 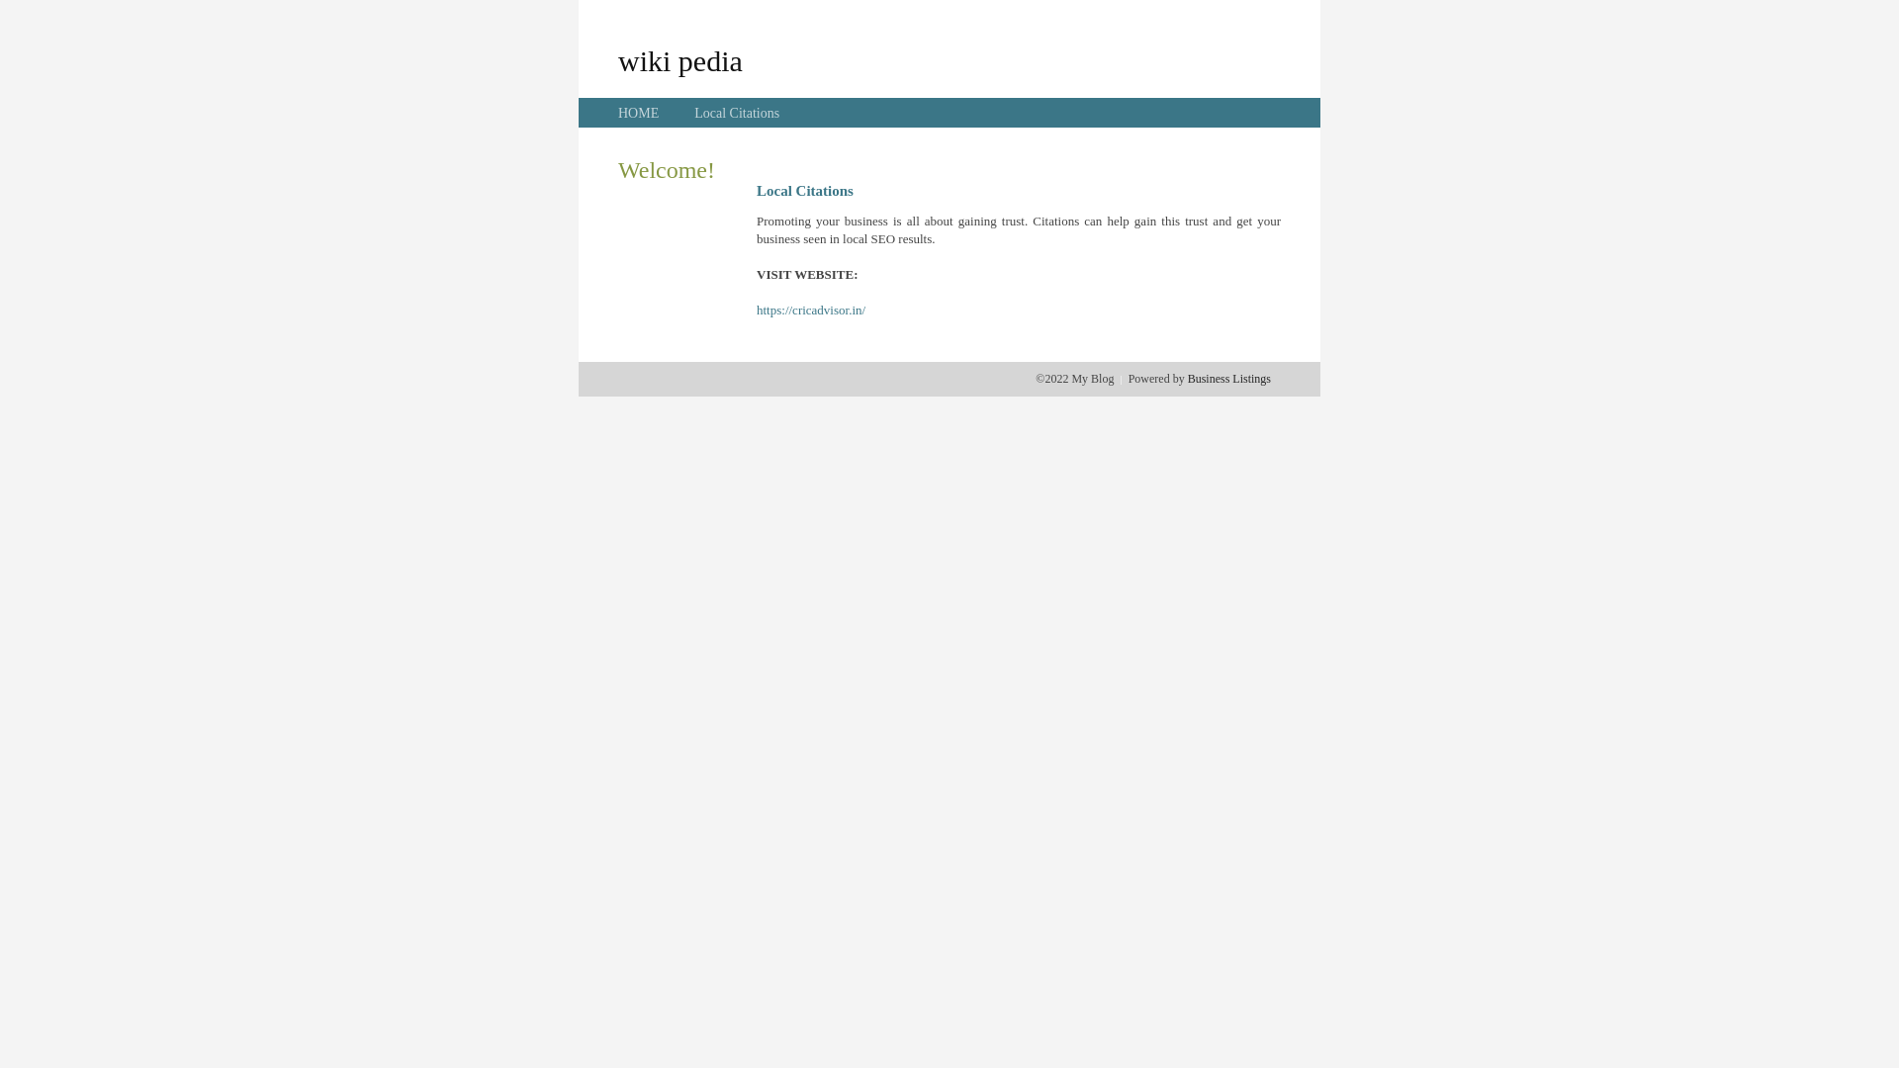 What do you see at coordinates (639, 113) in the screenshot?
I see `HOME` at bounding box center [639, 113].